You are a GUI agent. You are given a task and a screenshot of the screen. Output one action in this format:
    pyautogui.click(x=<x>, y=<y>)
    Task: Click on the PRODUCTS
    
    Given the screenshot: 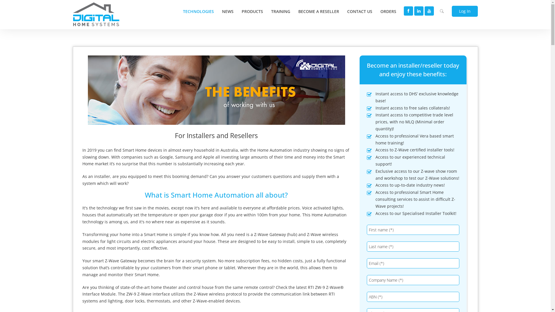 What is the action you would take?
    pyautogui.click(x=252, y=12)
    